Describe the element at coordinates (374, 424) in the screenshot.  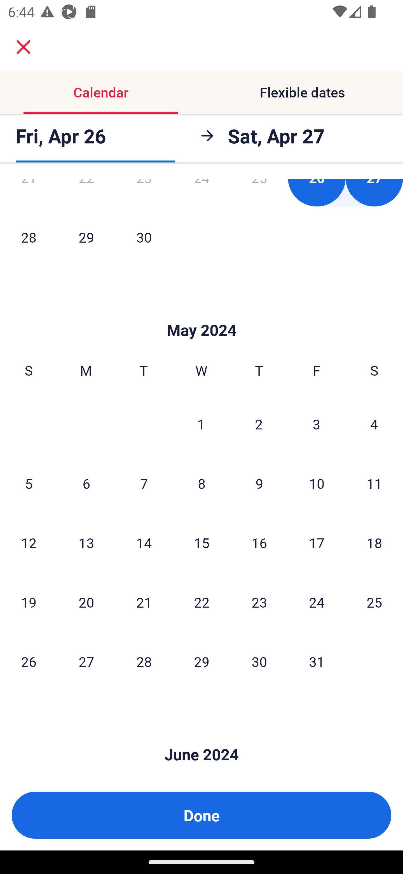
I see `4 Saturday, May 4, 2024` at that location.